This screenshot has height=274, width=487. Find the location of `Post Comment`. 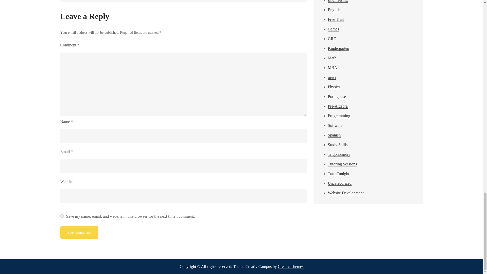

Post Comment is located at coordinates (80, 232).